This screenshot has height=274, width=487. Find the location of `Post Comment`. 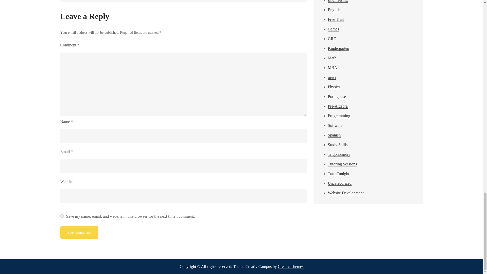

Post Comment is located at coordinates (80, 232).